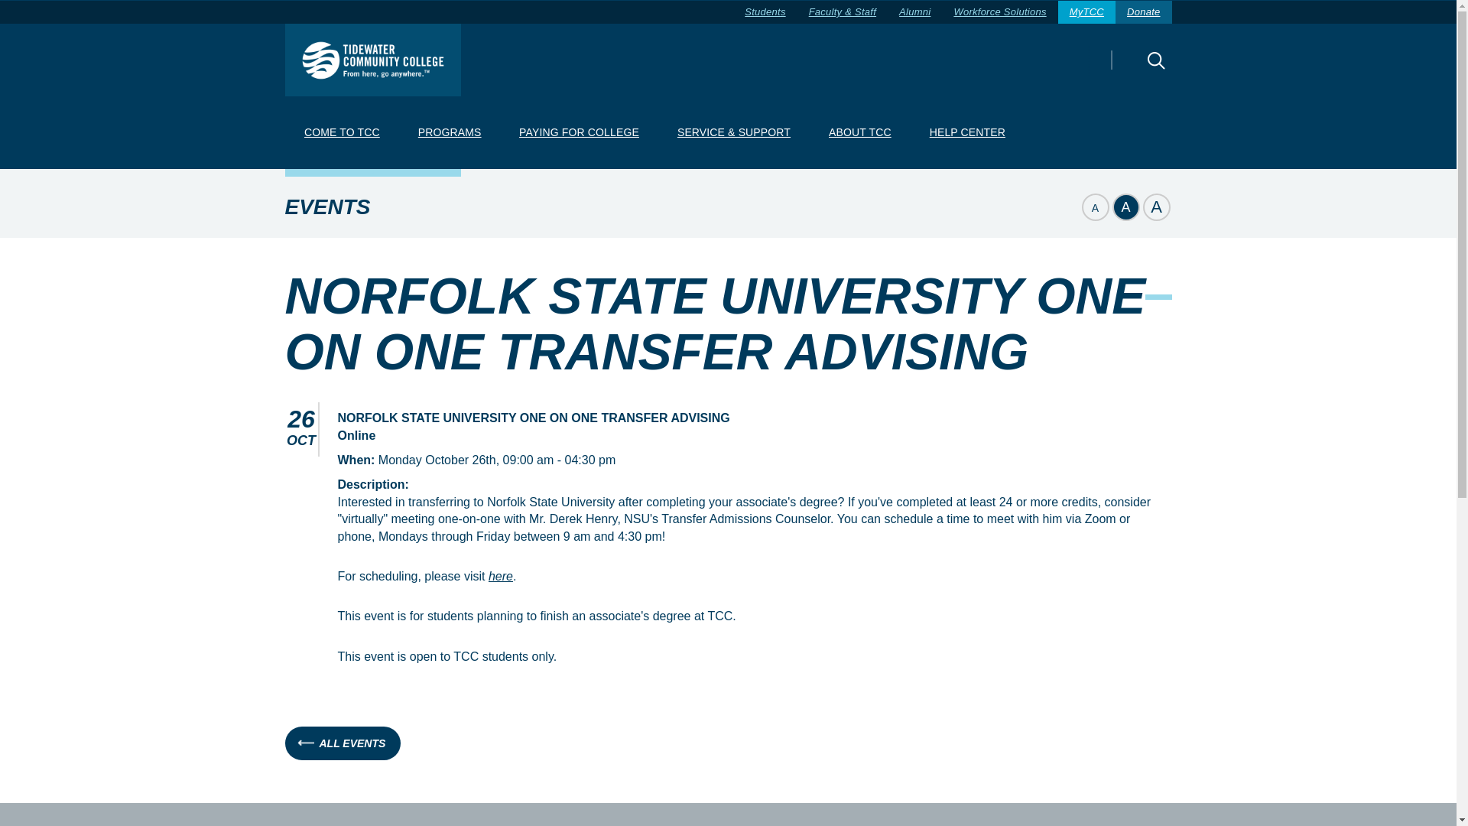  I want to click on Alumni, so click(914, 12).